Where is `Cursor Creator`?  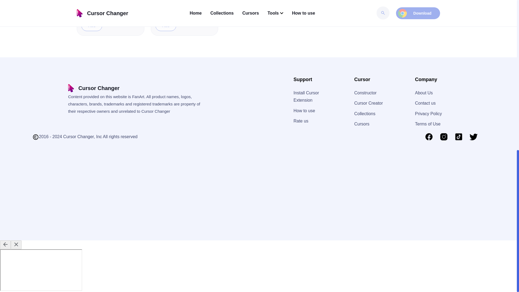
Cursor Creator is located at coordinates (368, 103).